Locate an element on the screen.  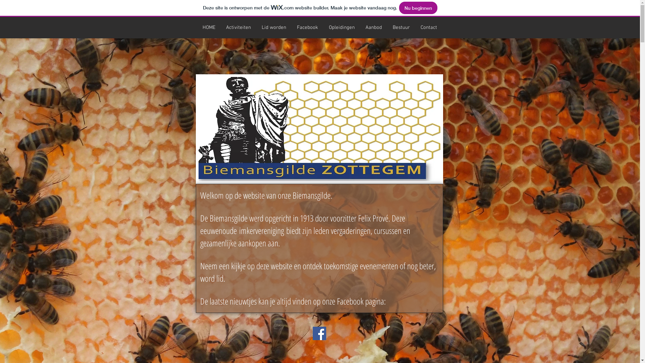
Facebook is located at coordinates (308, 28).